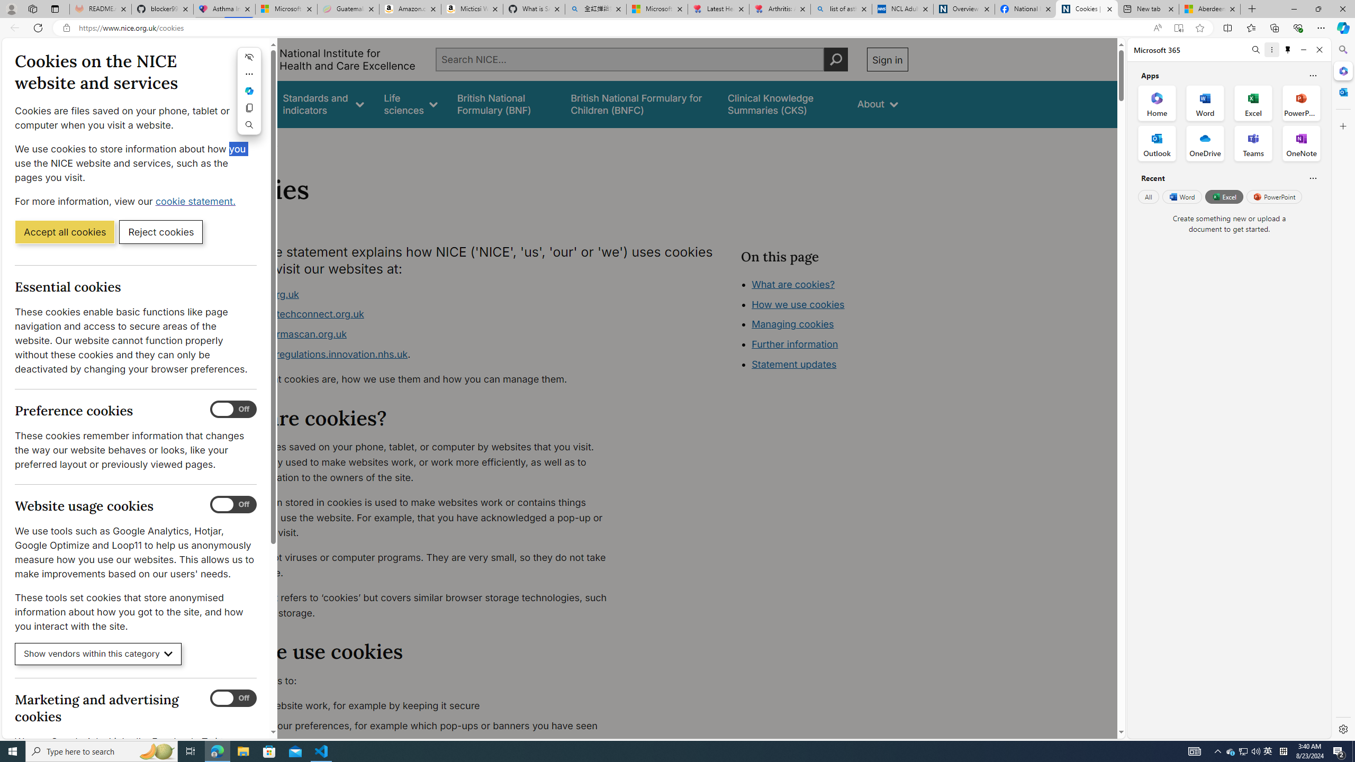  What do you see at coordinates (314, 353) in the screenshot?
I see `www.digitalregulations.innovation.nhs.uk` at bounding box center [314, 353].